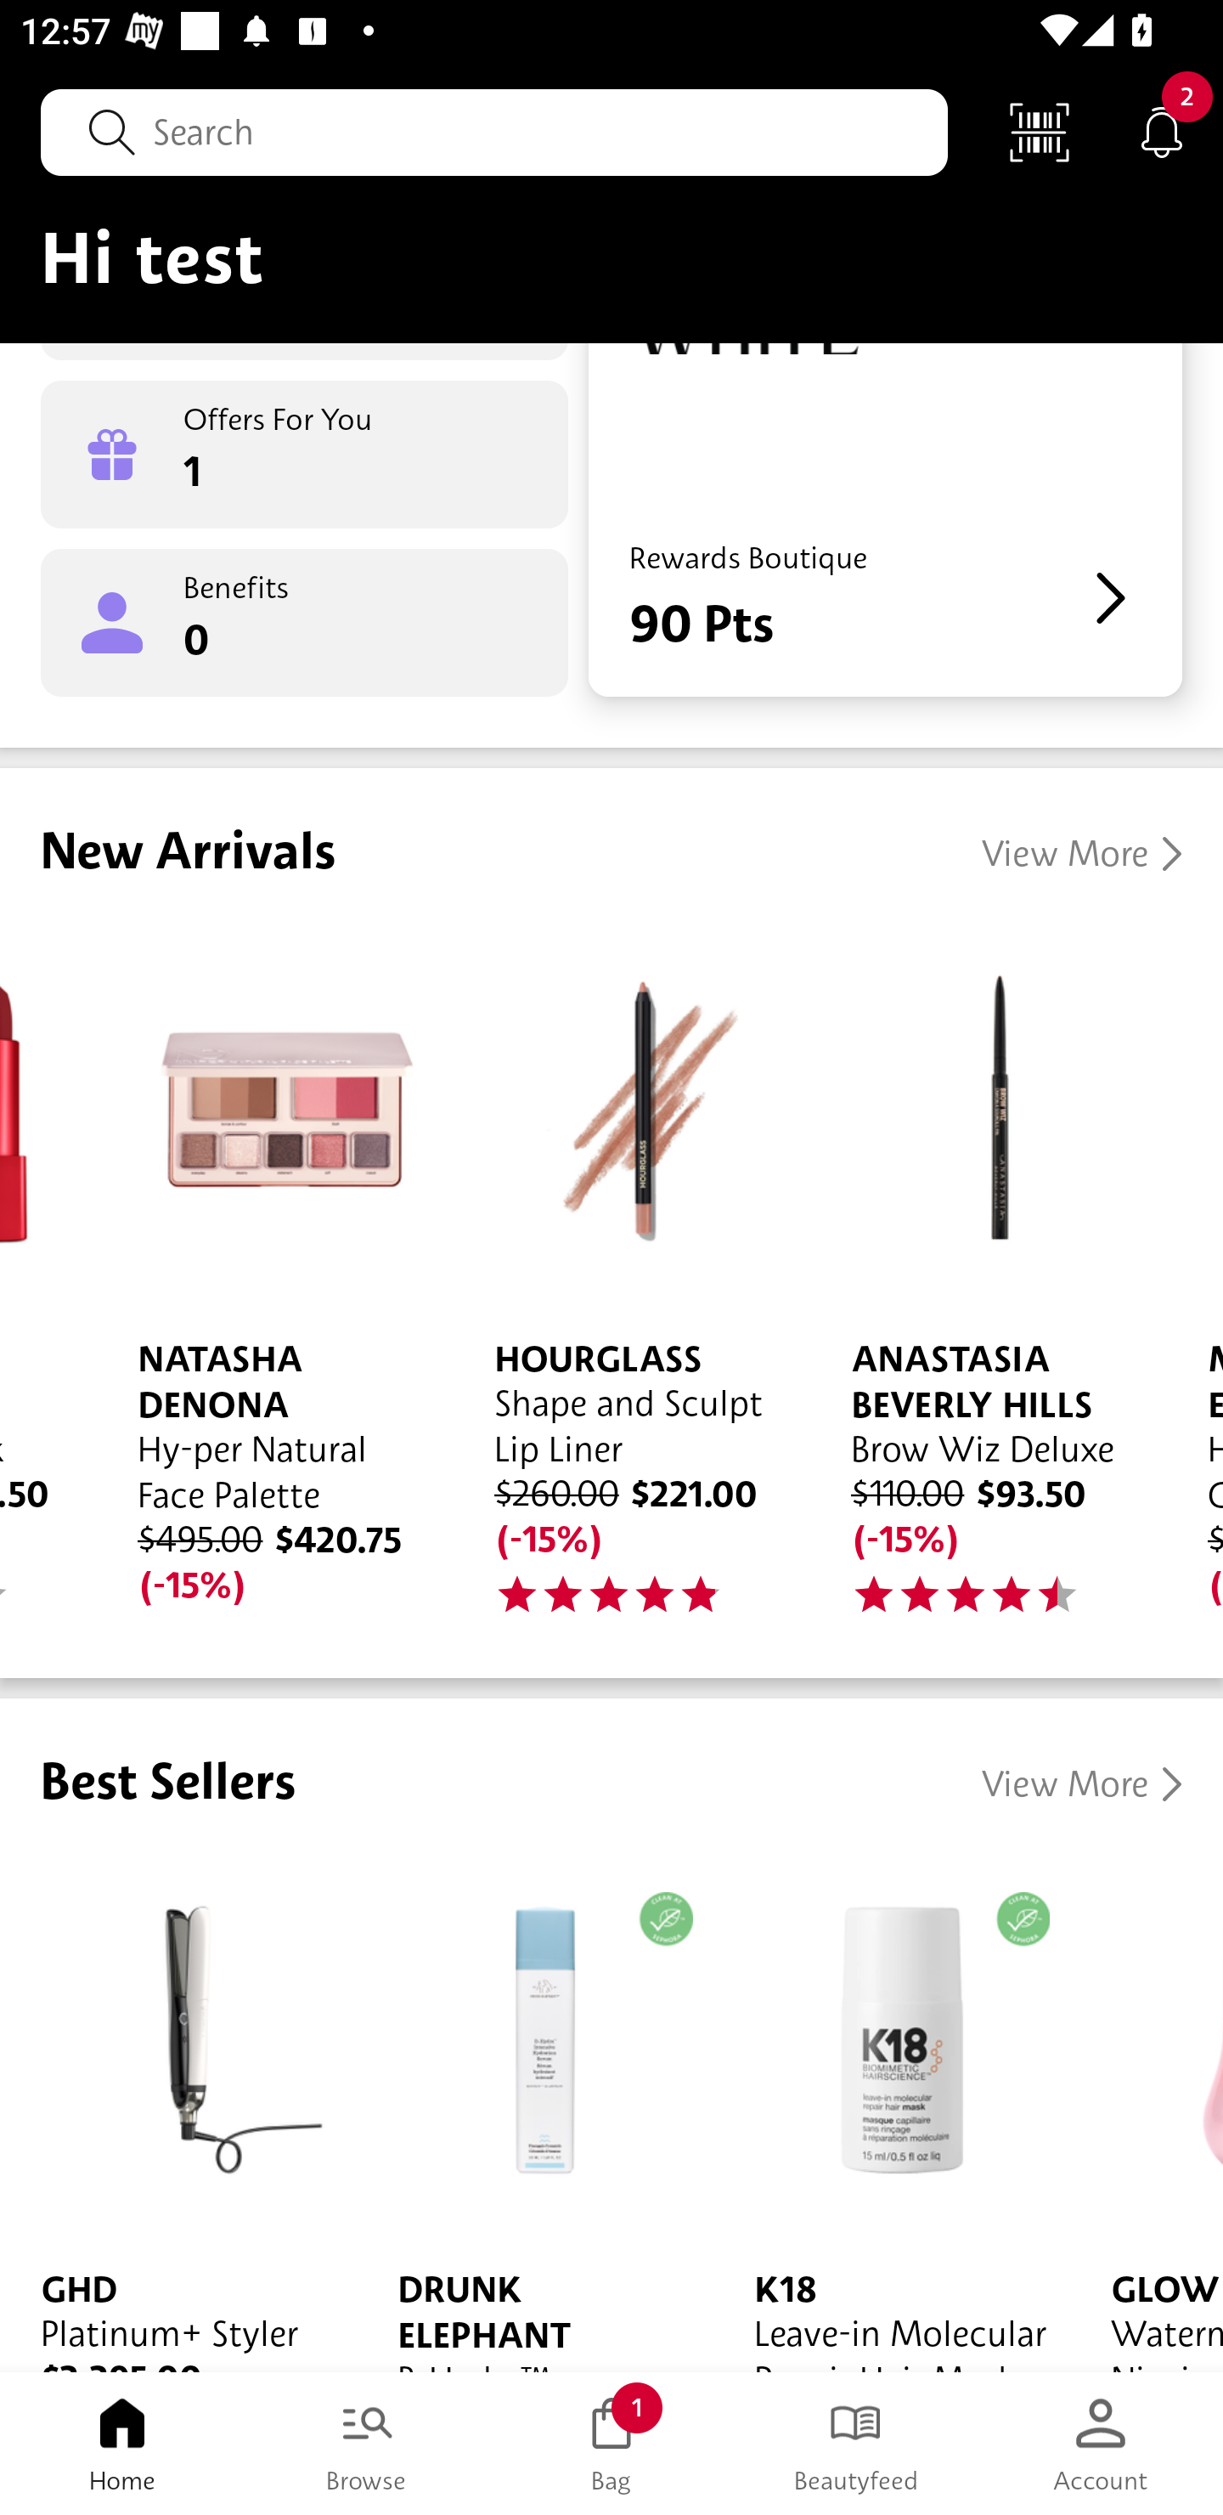  What do you see at coordinates (1082, 1784) in the screenshot?
I see `View More` at bounding box center [1082, 1784].